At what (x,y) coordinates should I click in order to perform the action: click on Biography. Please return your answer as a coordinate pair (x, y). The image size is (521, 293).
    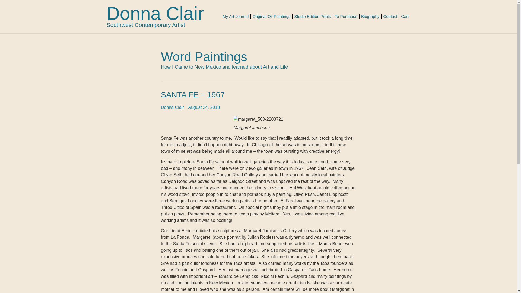
    Looking at the image, I should click on (370, 16).